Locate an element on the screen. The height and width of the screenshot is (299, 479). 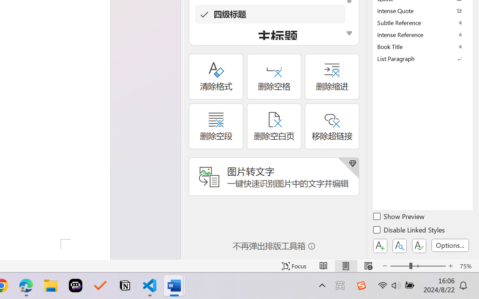
Class: Image is located at coordinates (361, 286).